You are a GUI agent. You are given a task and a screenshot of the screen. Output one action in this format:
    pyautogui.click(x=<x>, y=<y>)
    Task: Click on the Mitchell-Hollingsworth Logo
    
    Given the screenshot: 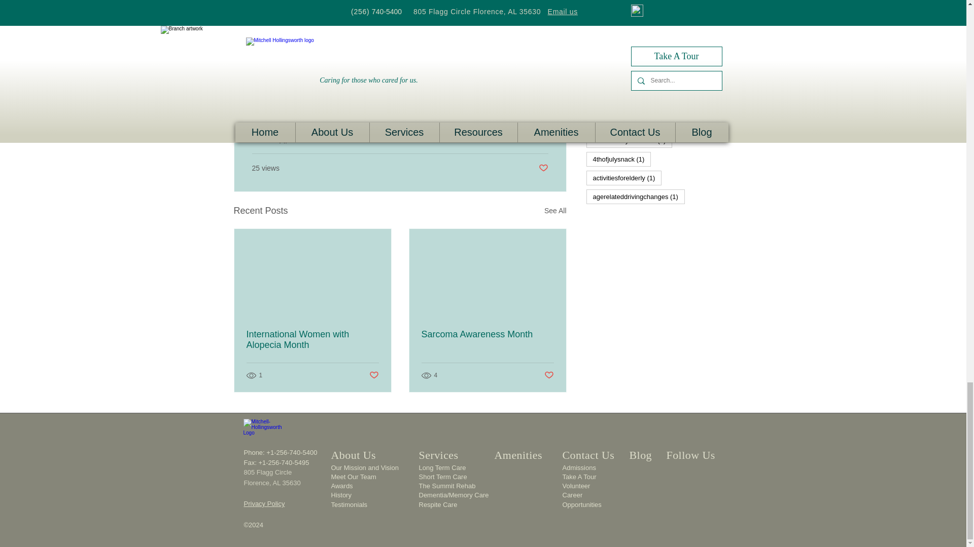 What is the action you would take?
    pyautogui.click(x=264, y=432)
    